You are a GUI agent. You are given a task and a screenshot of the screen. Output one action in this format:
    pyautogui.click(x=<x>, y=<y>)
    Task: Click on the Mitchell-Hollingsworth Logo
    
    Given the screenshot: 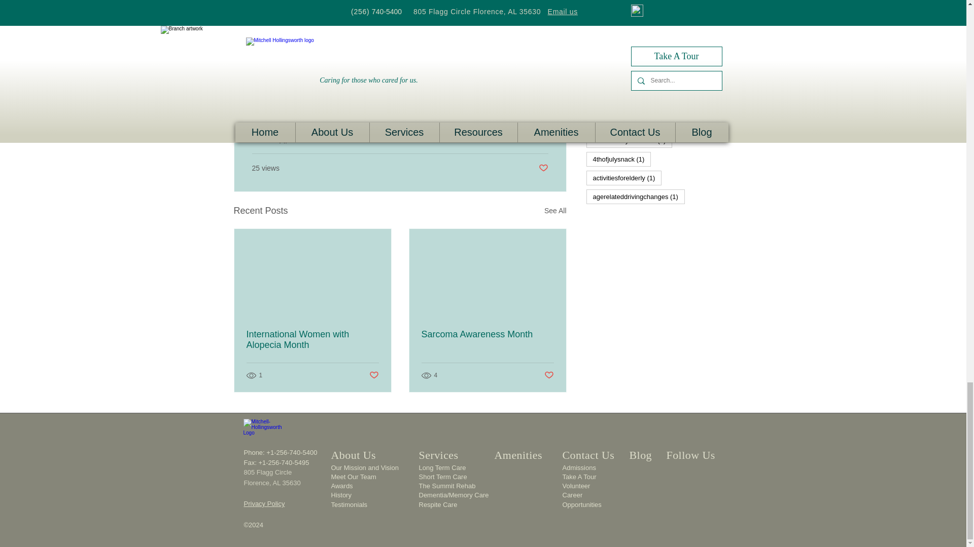 What is the action you would take?
    pyautogui.click(x=264, y=432)
    